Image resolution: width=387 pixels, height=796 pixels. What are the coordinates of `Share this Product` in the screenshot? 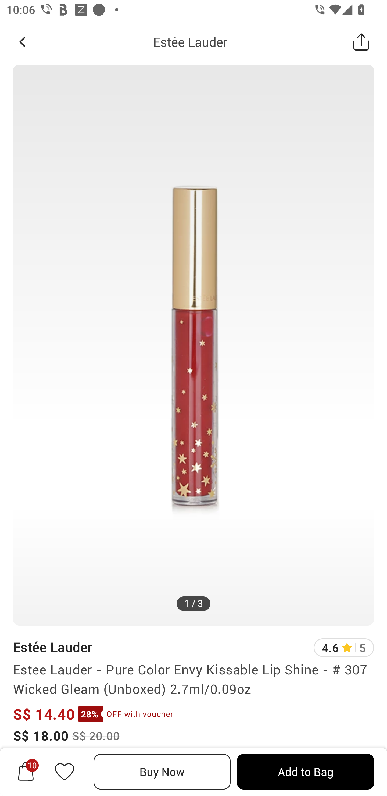 It's located at (361, 42).